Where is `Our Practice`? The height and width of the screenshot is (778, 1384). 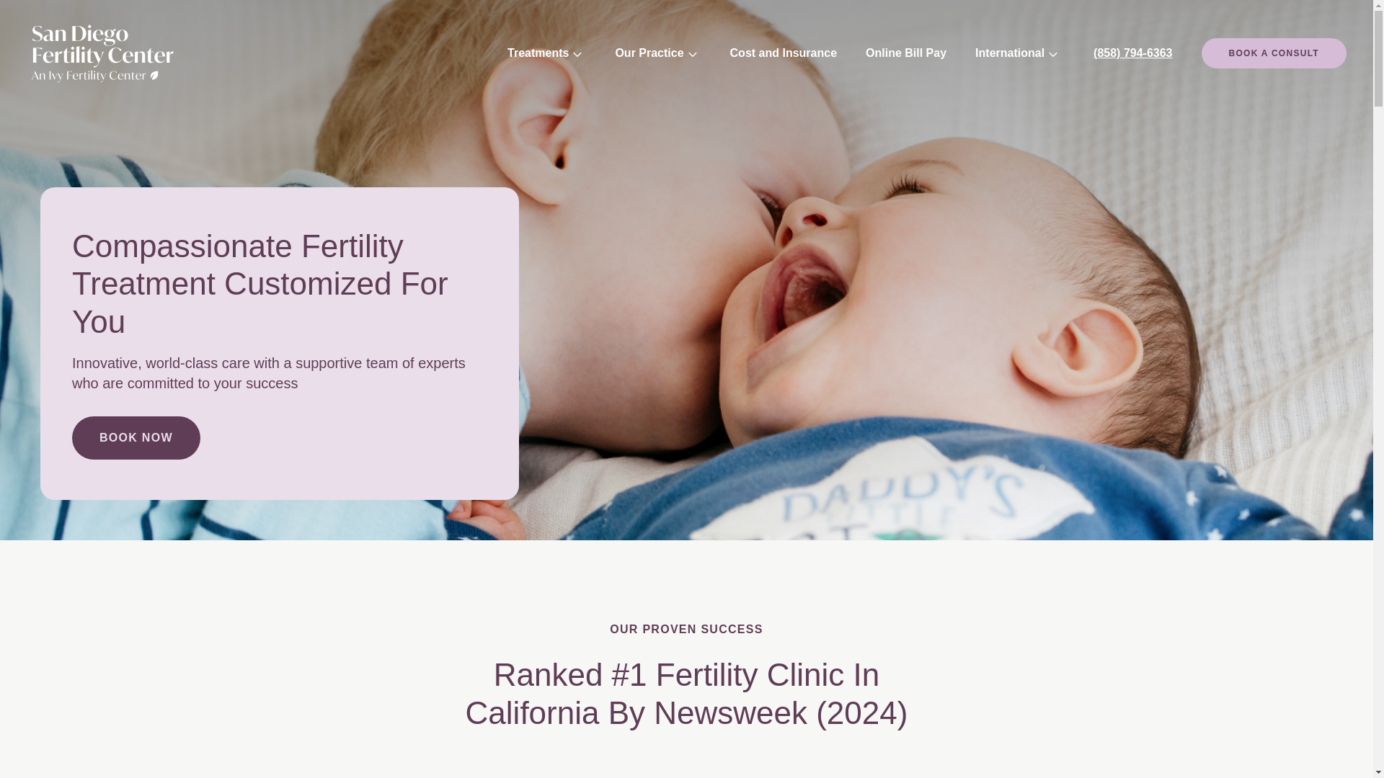
Our Practice is located at coordinates (649, 53).